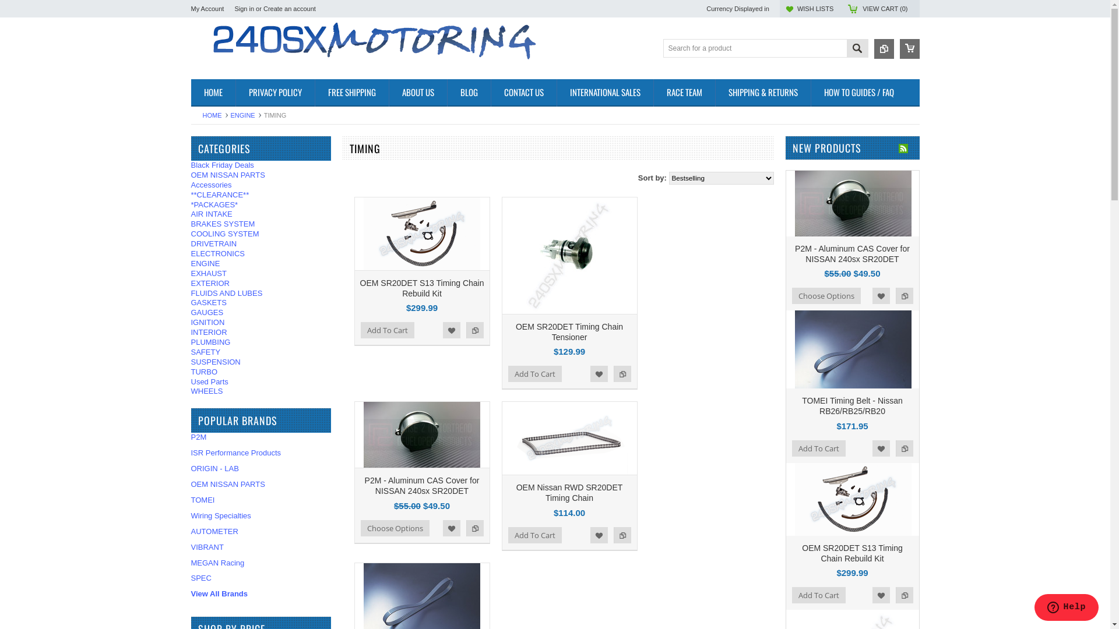 The width and height of the screenshot is (1119, 629). What do you see at coordinates (228, 485) in the screenshot?
I see `OEM NISSAN PARTS` at bounding box center [228, 485].